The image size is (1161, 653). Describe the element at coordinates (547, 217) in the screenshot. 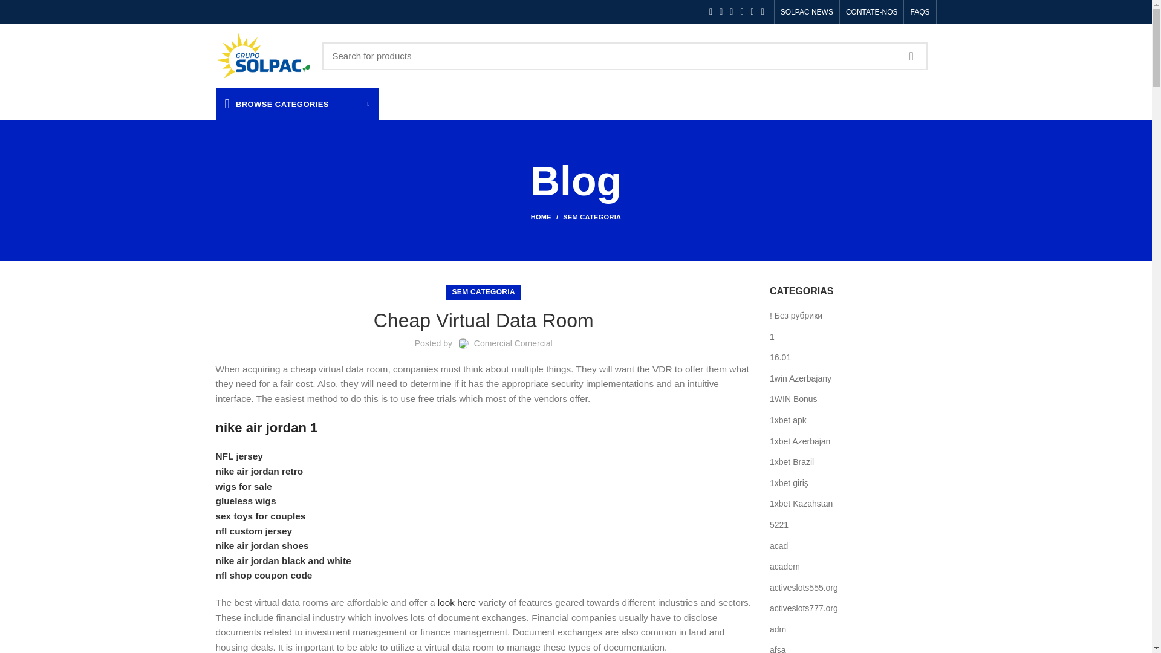

I see `HOME` at that location.